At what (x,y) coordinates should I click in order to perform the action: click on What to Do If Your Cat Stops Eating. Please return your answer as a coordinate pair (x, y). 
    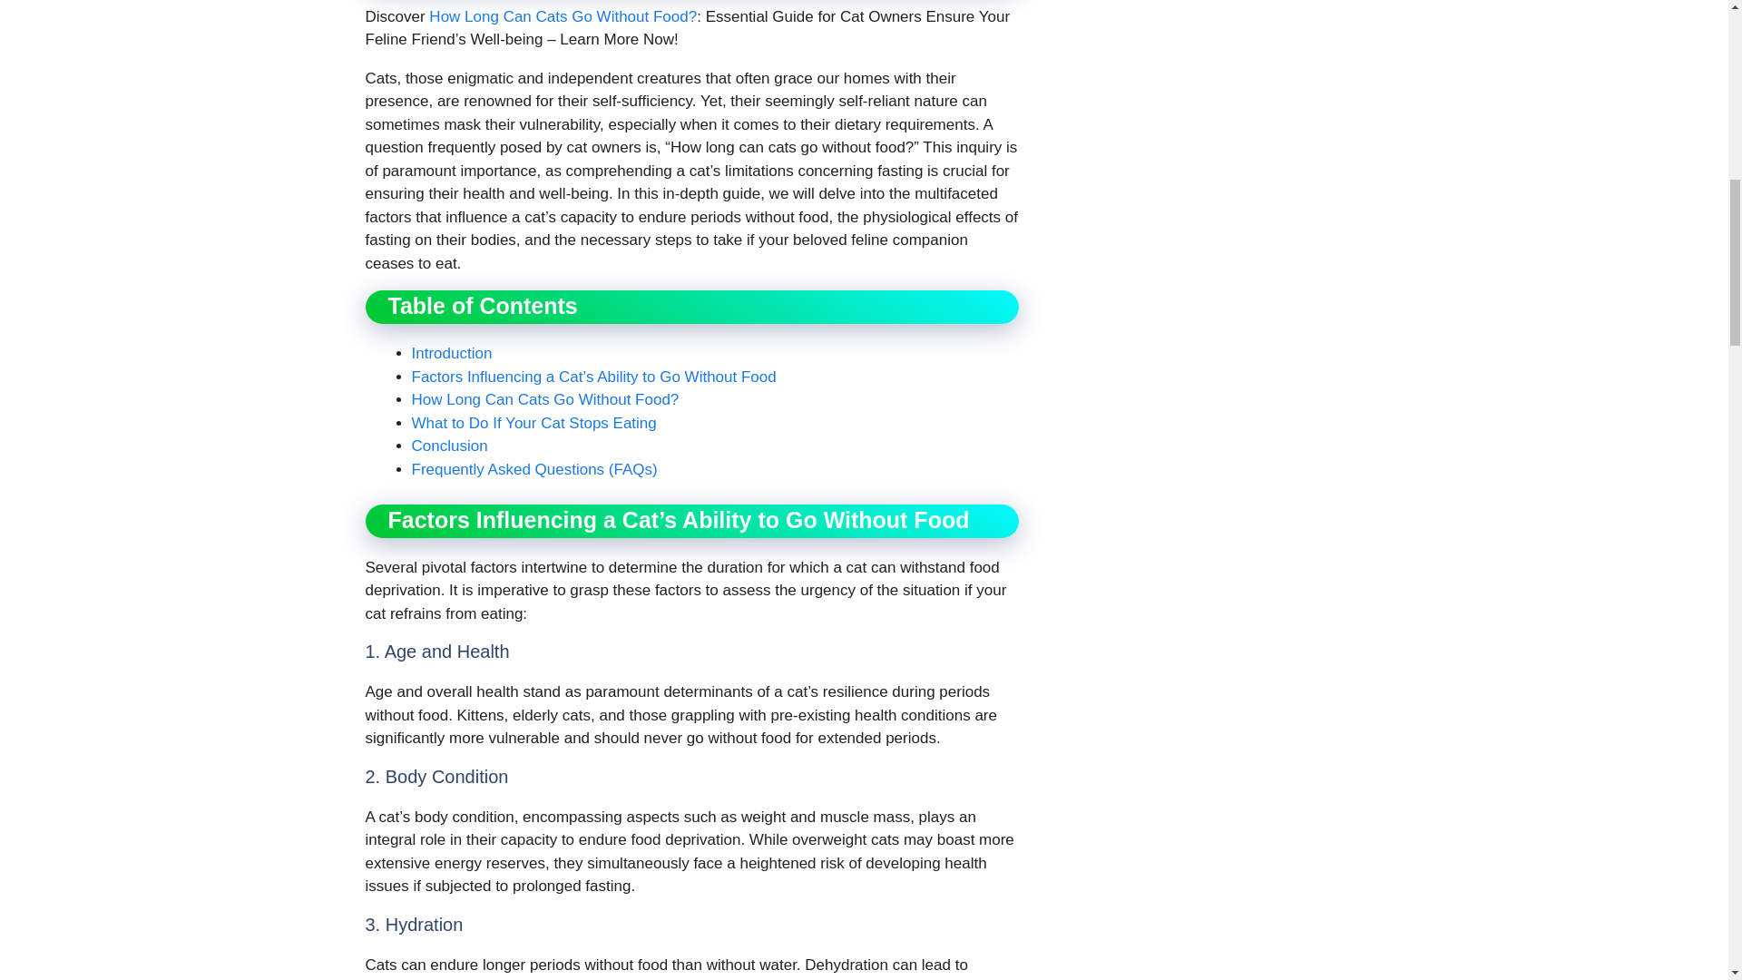
    Looking at the image, I should click on (533, 423).